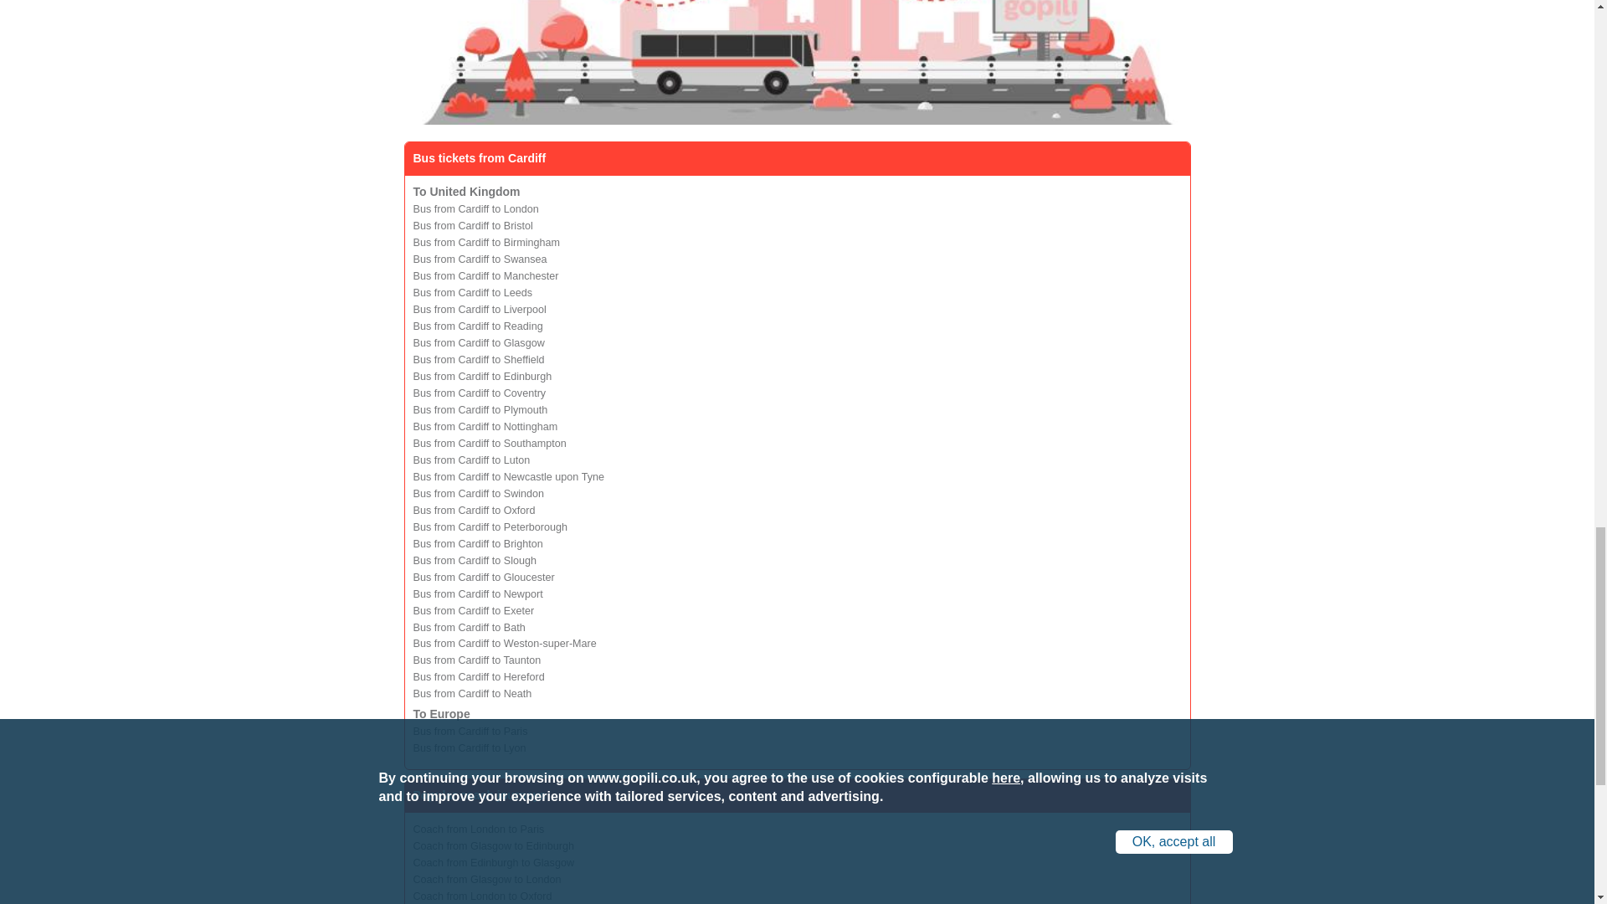 The width and height of the screenshot is (1607, 904). I want to click on Bus from Cardiff to Manchester, so click(485, 275).